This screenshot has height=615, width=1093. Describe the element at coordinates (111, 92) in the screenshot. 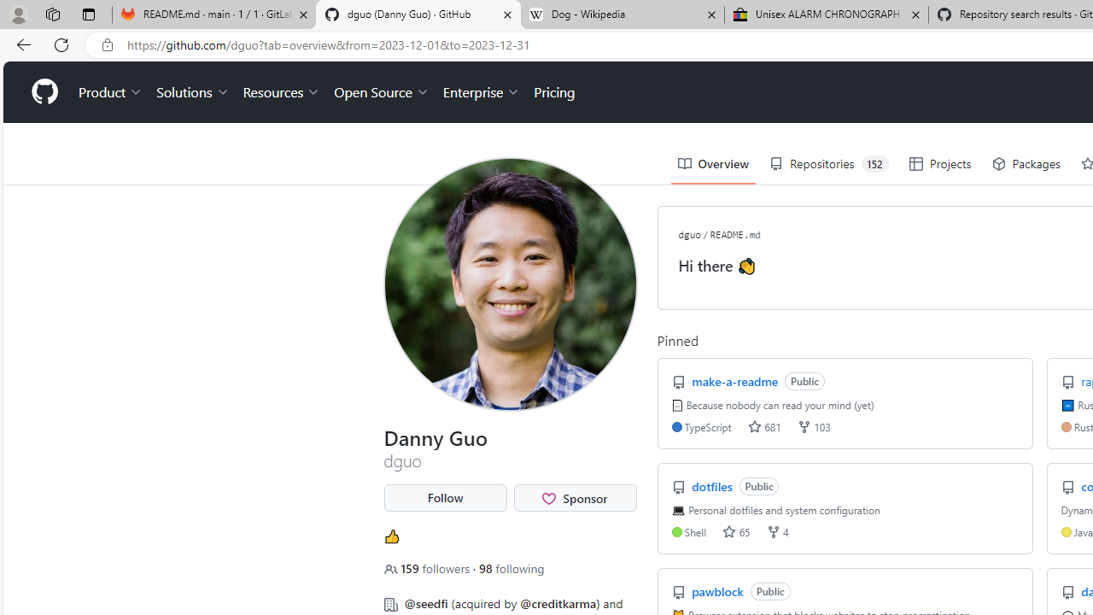

I see `Product` at that location.